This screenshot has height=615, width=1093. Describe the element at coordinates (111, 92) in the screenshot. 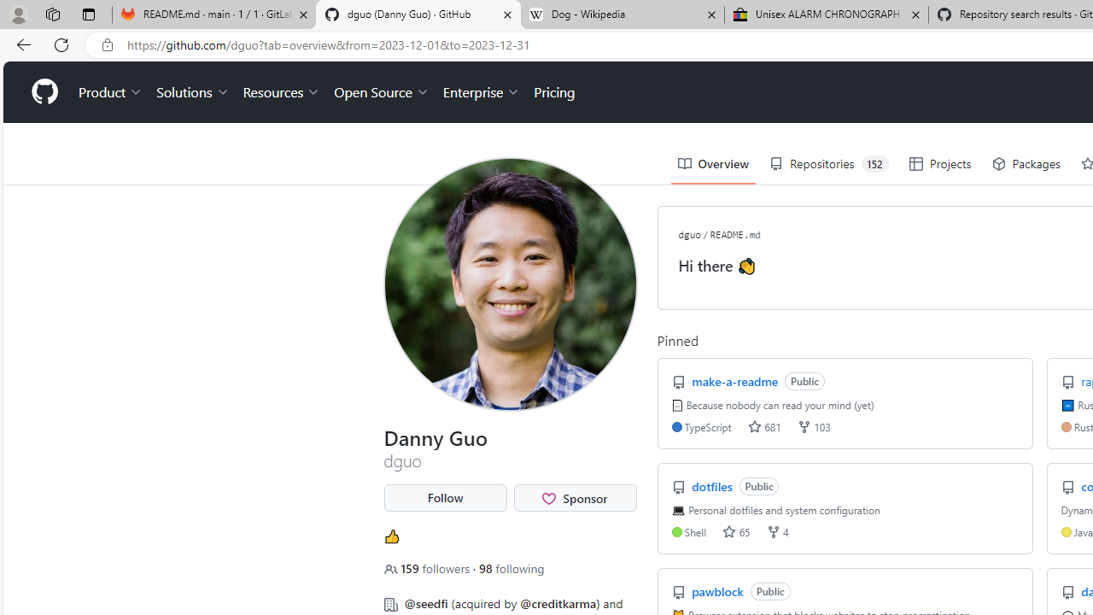

I see `Product` at that location.